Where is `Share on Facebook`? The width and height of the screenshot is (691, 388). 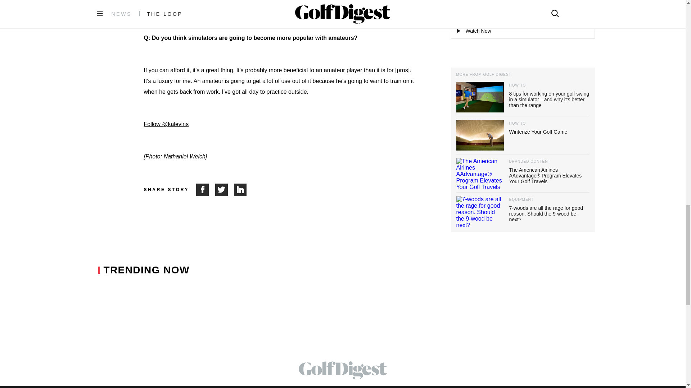
Share on Facebook is located at coordinates (206, 190).